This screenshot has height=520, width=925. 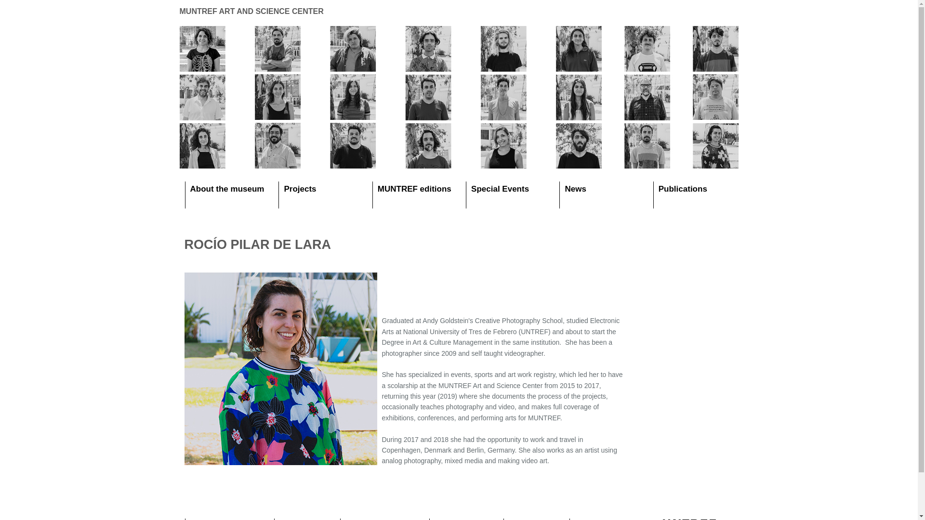 What do you see at coordinates (251, 12) in the screenshot?
I see `MUNTREF ART AND SCIENCE CENTER` at bounding box center [251, 12].